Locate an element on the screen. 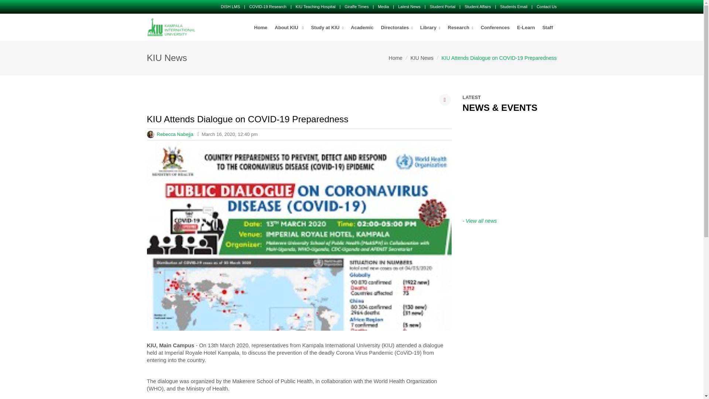 This screenshot has width=709, height=399. Media is located at coordinates (383, 6).